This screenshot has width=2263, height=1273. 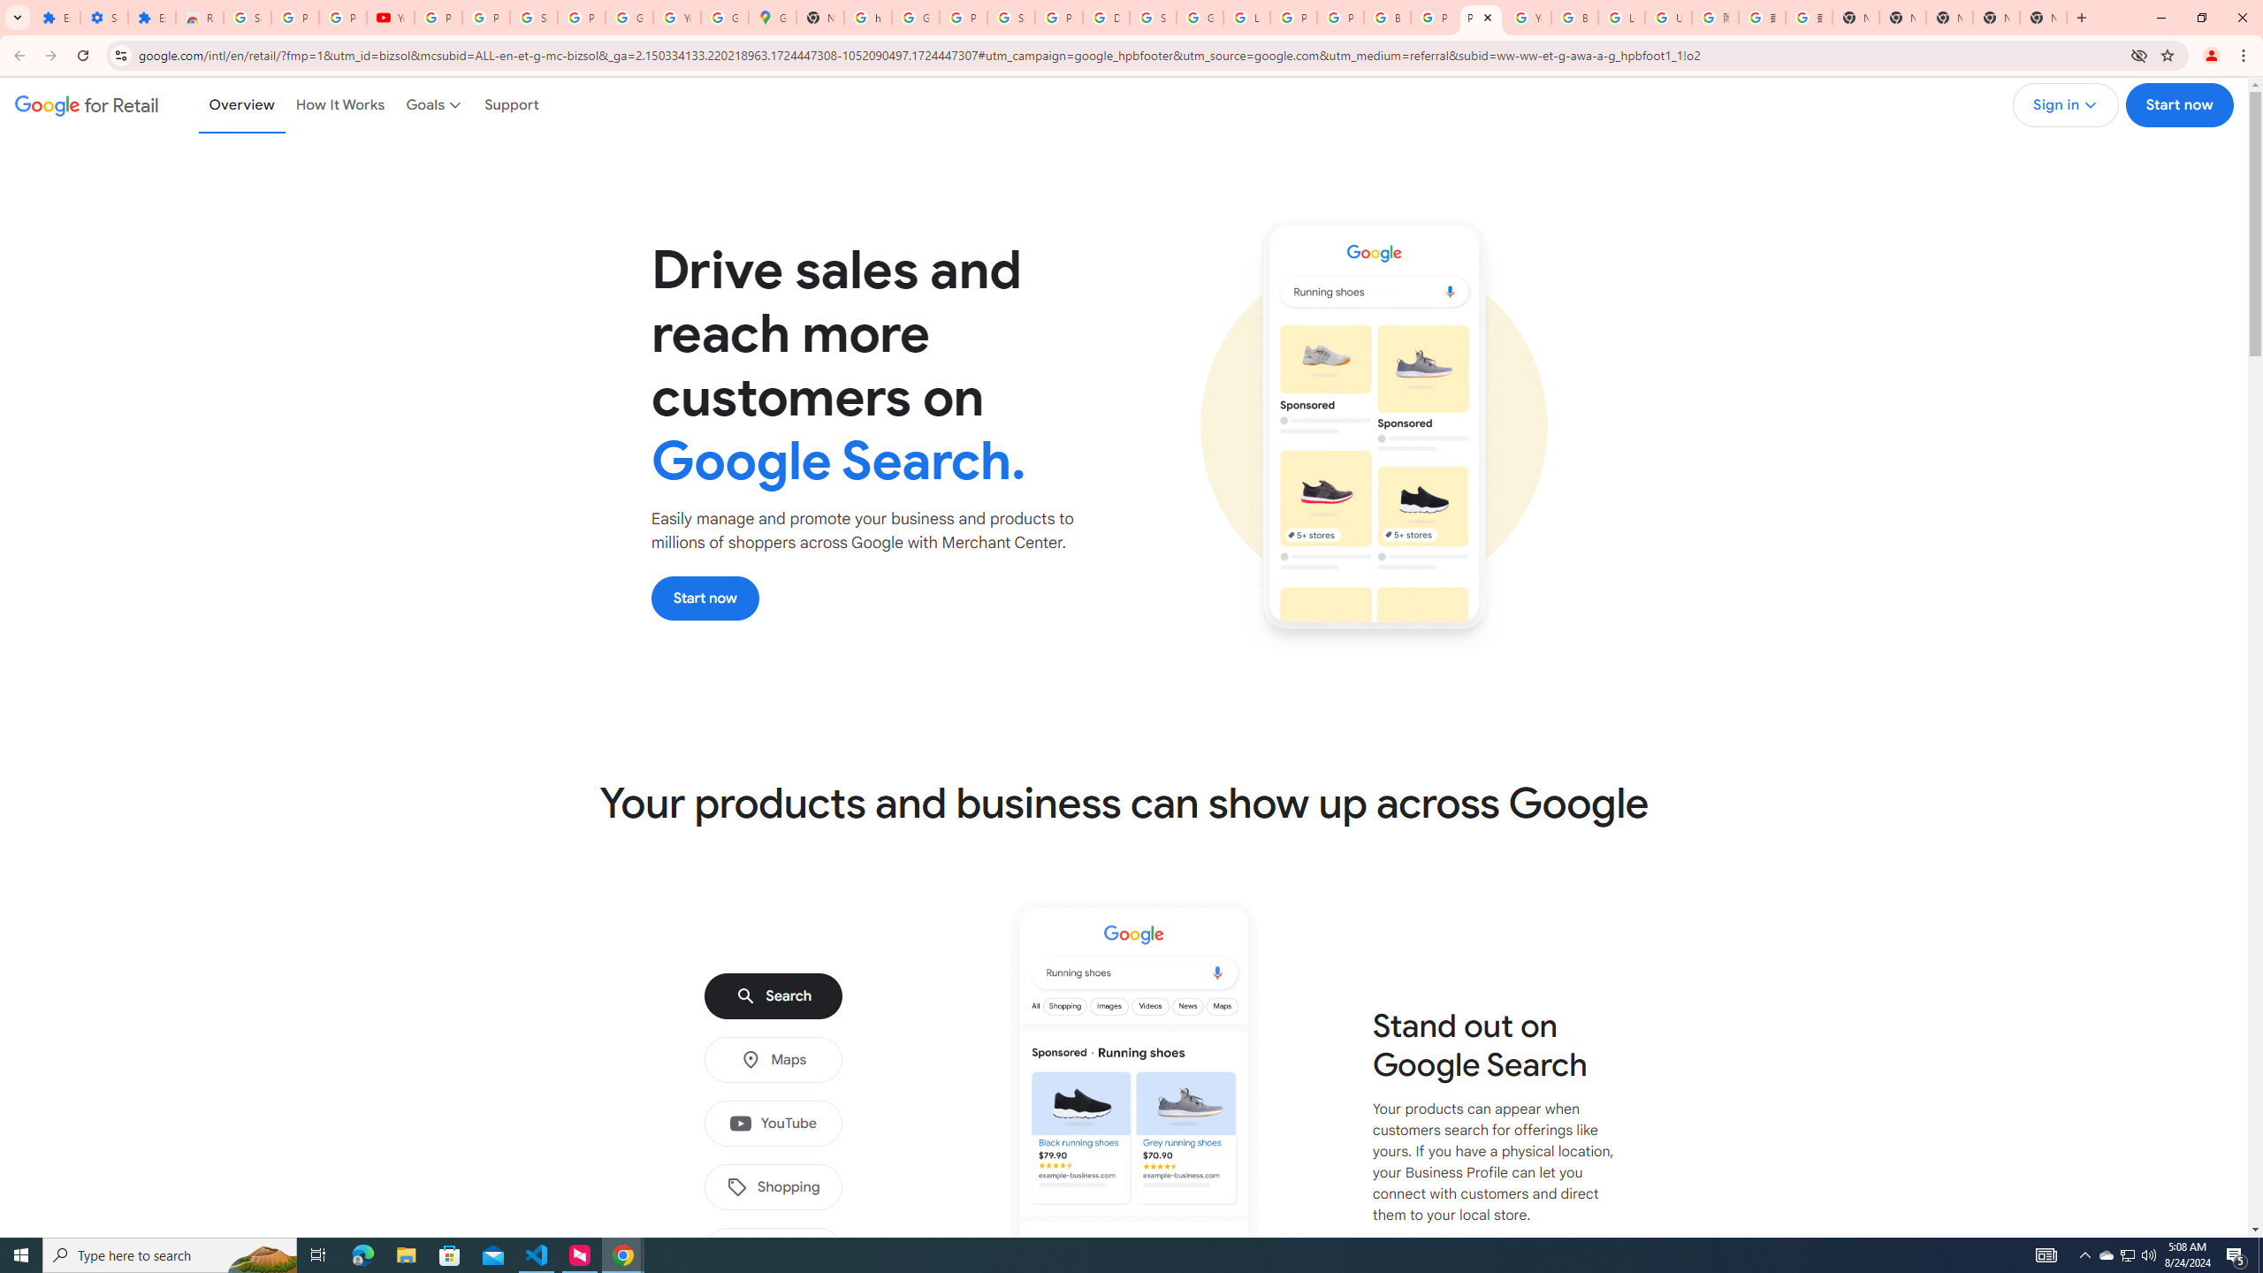 I want to click on Reviews: Helix Fruit Jump Arcade Game, so click(x=199, y=18).